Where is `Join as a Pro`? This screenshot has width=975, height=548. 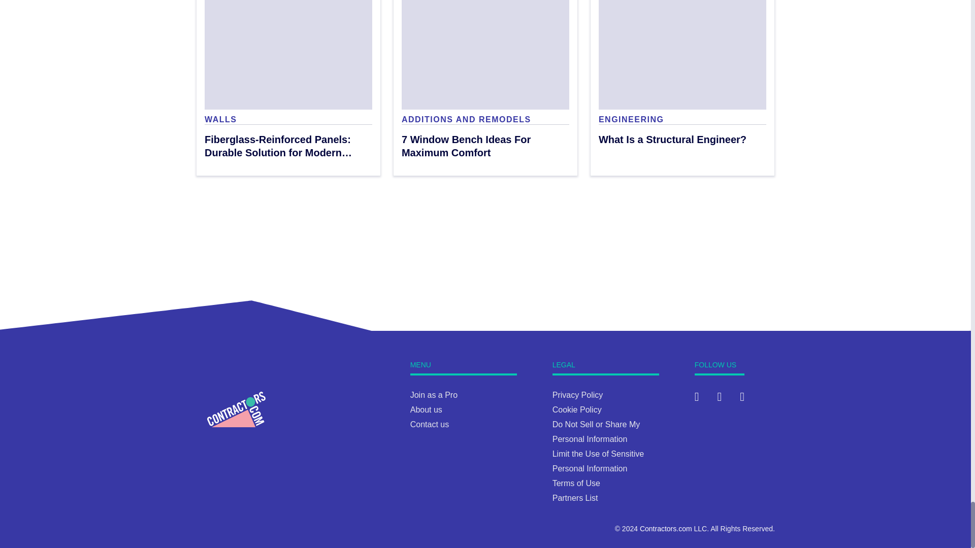
Join as a Pro is located at coordinates (434, 395).